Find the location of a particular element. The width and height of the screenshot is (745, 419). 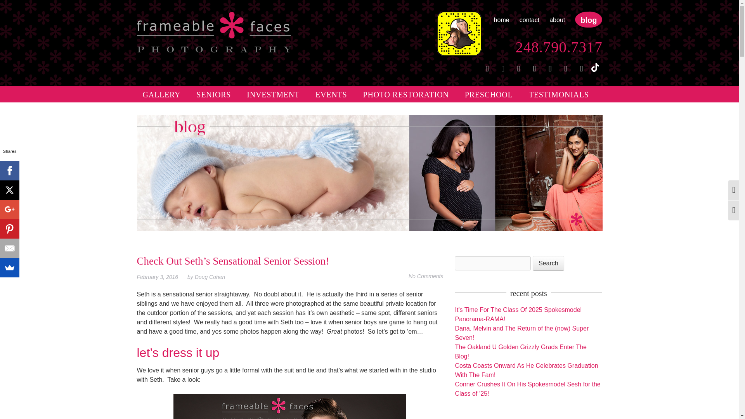

tiktok is located at coordinates (595, 67).